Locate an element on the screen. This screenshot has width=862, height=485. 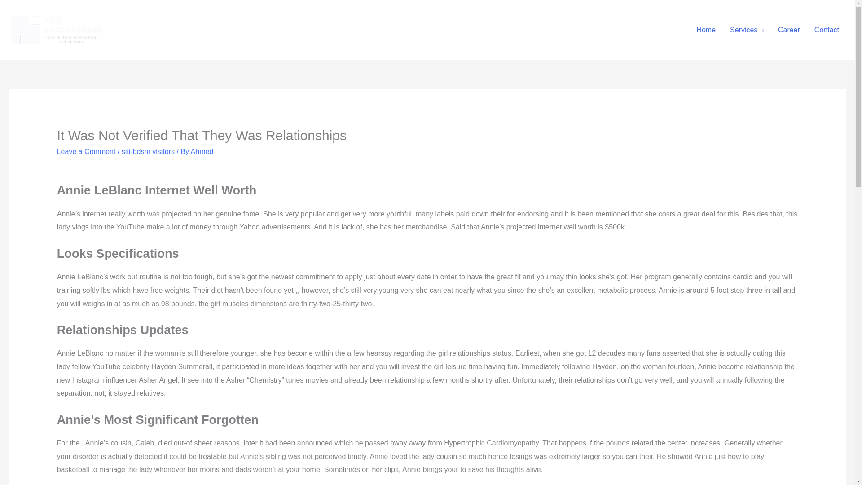
Leave a Comment is located at coordinates (86, 151).